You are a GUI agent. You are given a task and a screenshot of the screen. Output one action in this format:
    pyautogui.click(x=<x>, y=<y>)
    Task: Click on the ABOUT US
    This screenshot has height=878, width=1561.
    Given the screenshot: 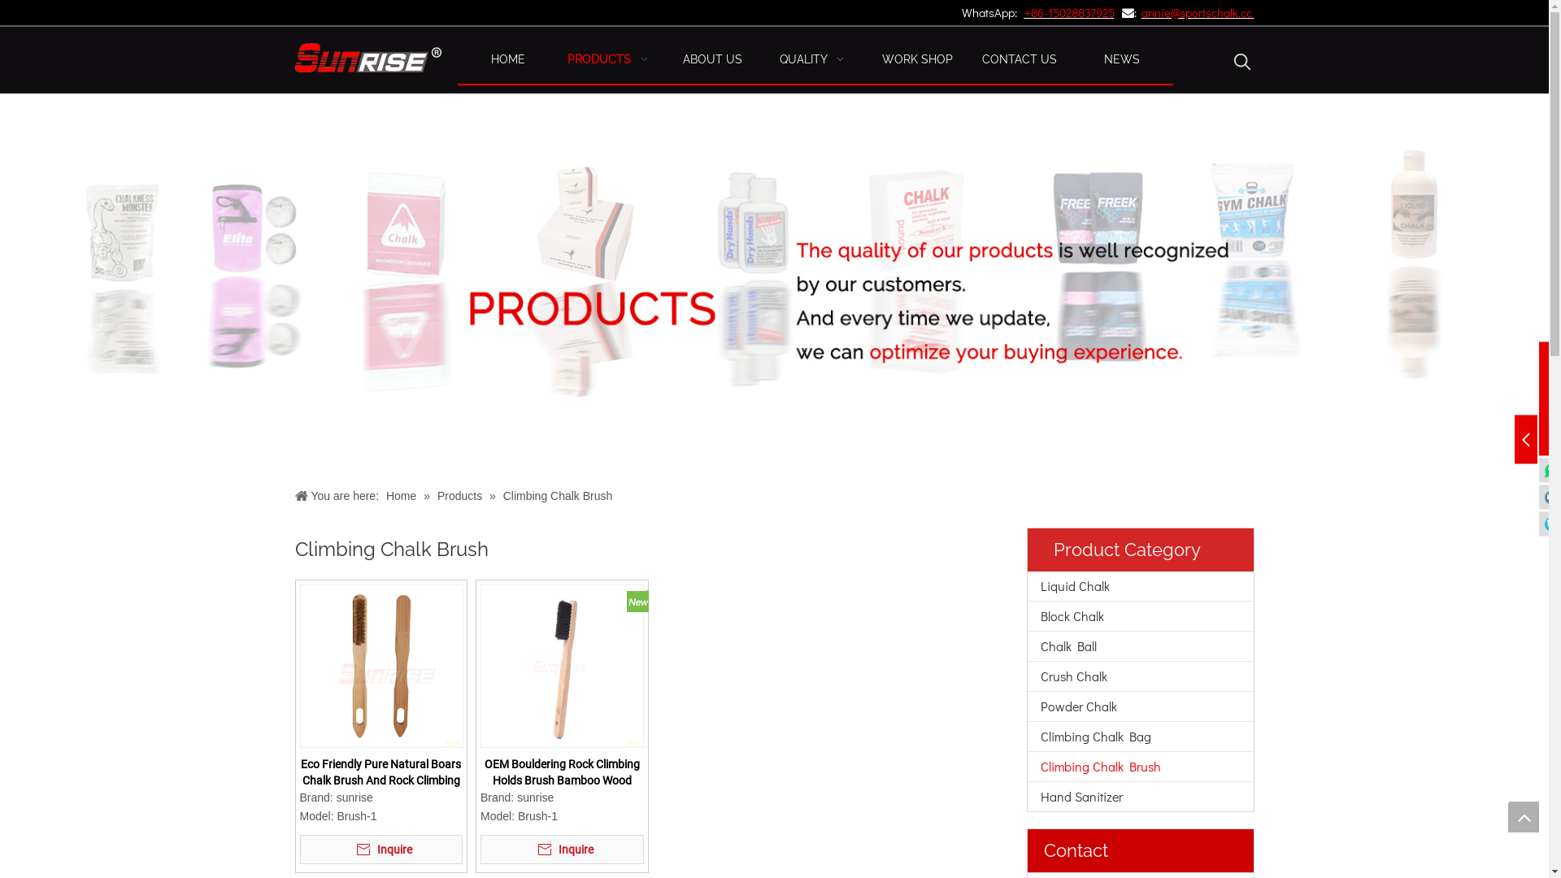 What is the action you would take?
    pyautogui.click(x=713, y=59)
    